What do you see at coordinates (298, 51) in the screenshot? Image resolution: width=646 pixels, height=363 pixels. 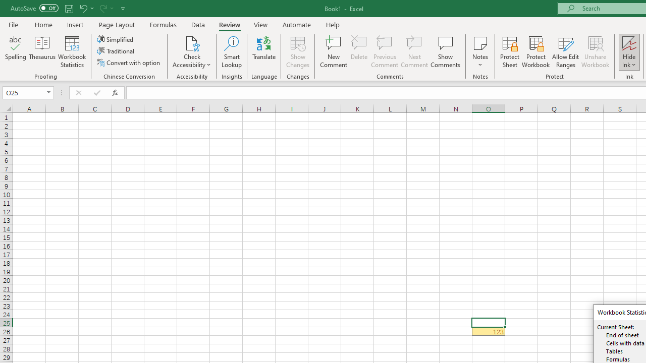 I see `Show Changes` at bounding box center [298, 51].